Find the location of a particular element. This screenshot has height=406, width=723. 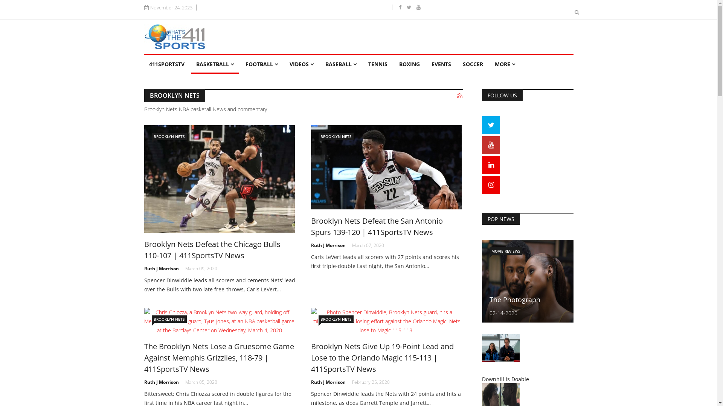

Downhill is Doable is located at coordinates (505, 379).